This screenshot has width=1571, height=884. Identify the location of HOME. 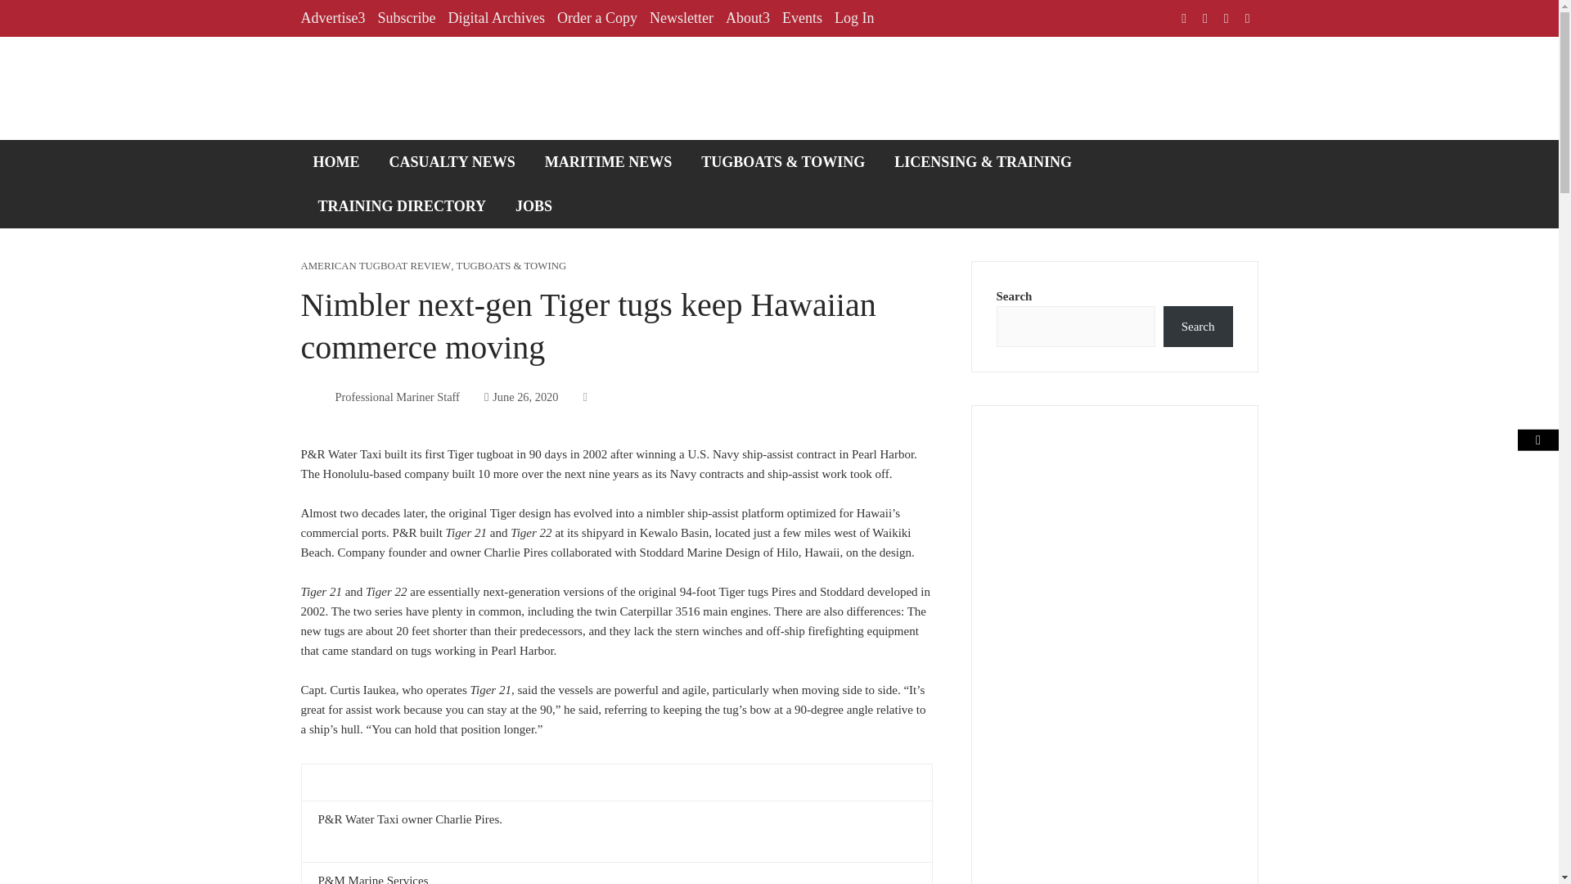
(337, 161).